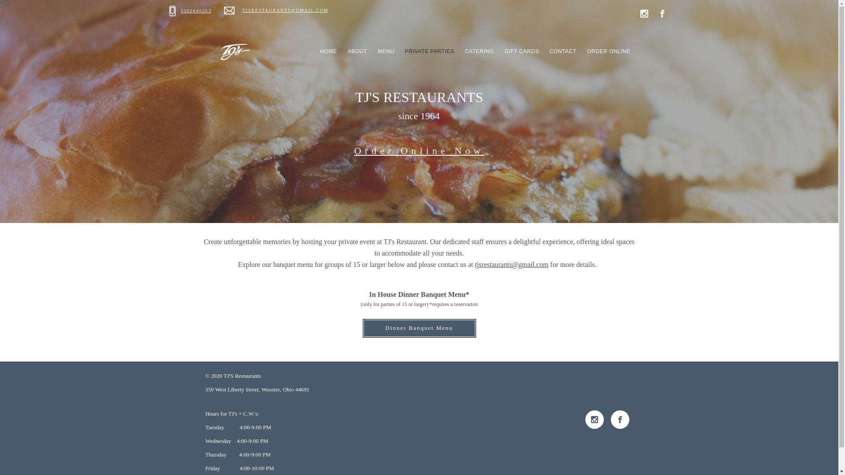 Image resolution: width=845 pixels, height=475 pixels. I want to click on Order Online Now, so click(419, 150).